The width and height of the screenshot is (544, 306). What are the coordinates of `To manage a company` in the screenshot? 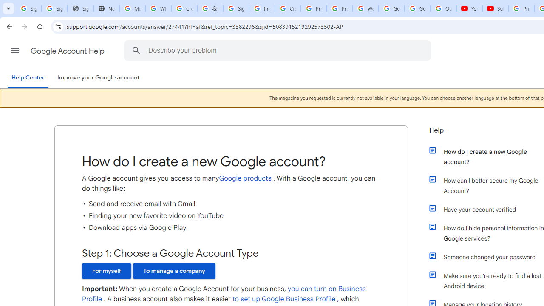 It's located at (174, 271).